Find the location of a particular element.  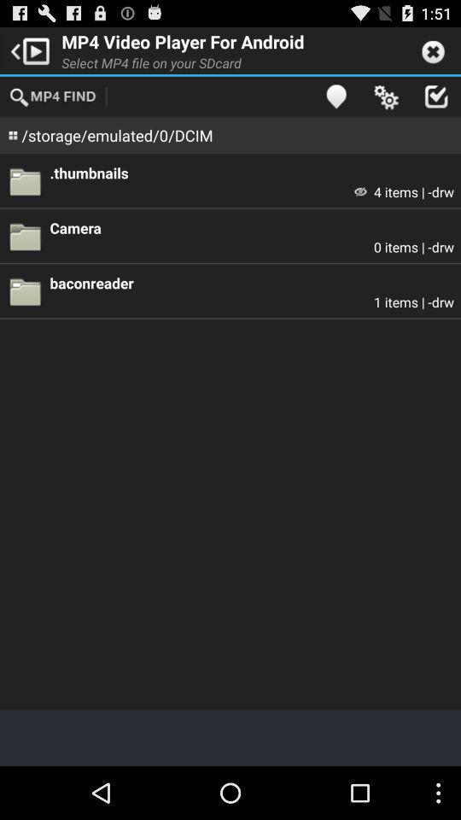

select the icon above the storage emulated 0 icon is located at coordinates (54, 96).